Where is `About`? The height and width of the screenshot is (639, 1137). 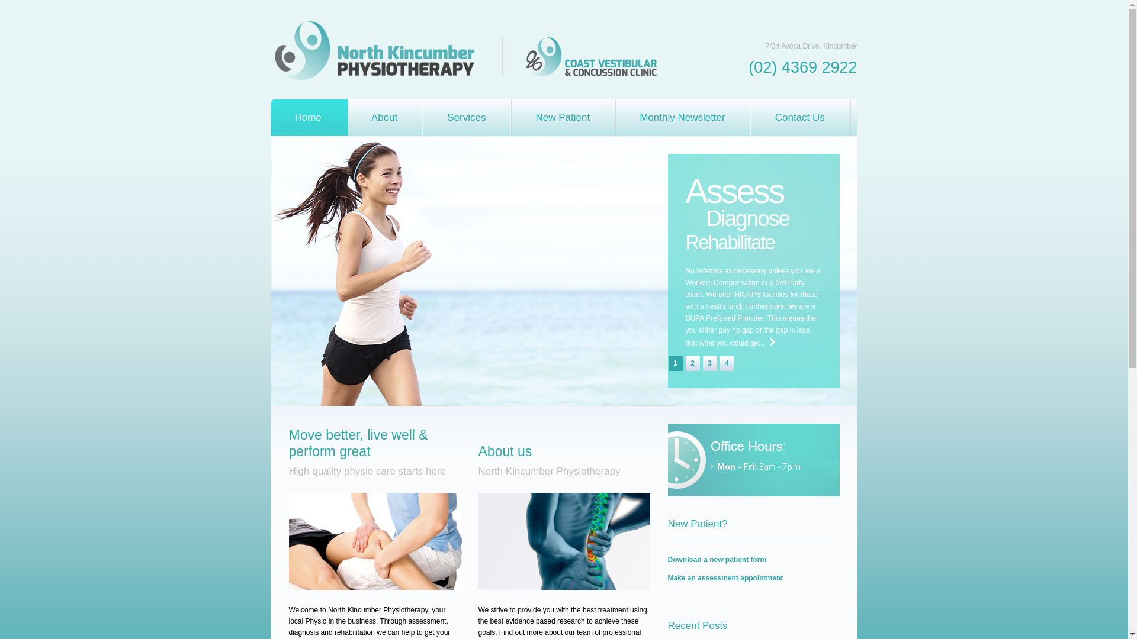
About is located at coordinates (386, 118).